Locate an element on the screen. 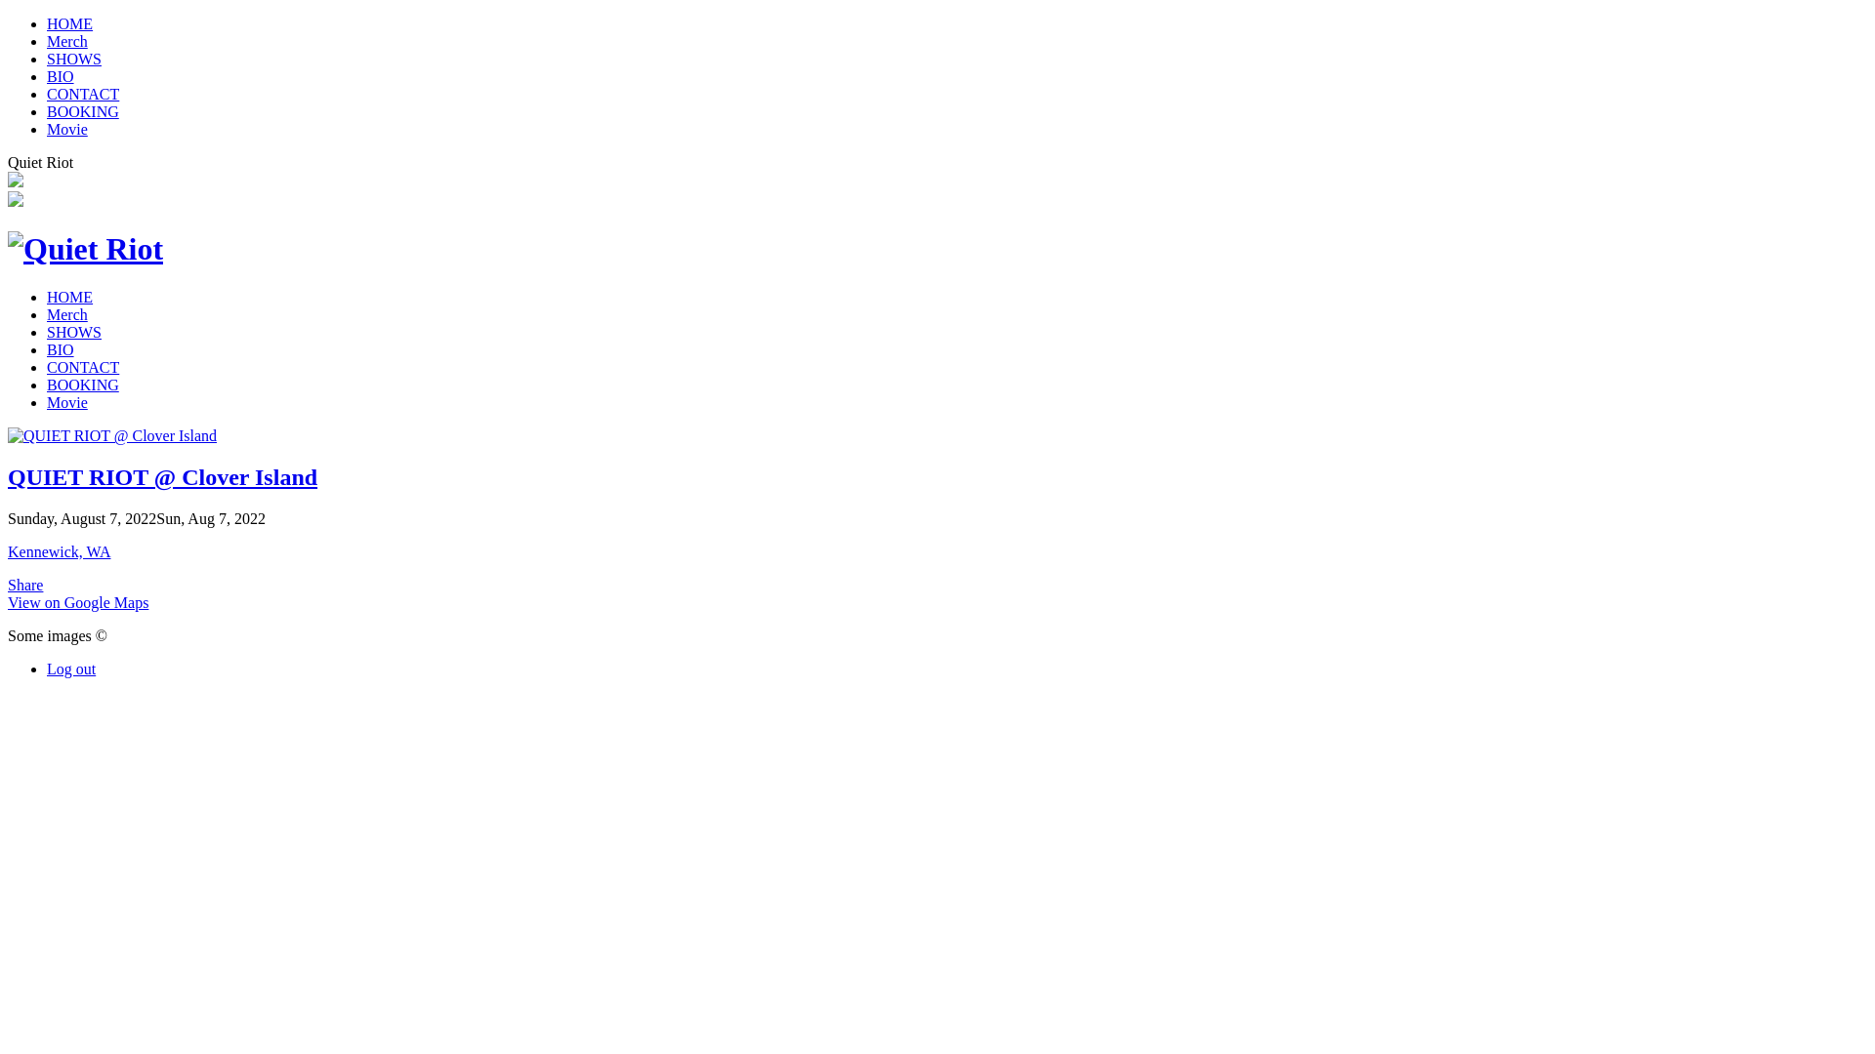 This screenshot has height=1054, width=1875. Movie is located at coordinates (67, 129).